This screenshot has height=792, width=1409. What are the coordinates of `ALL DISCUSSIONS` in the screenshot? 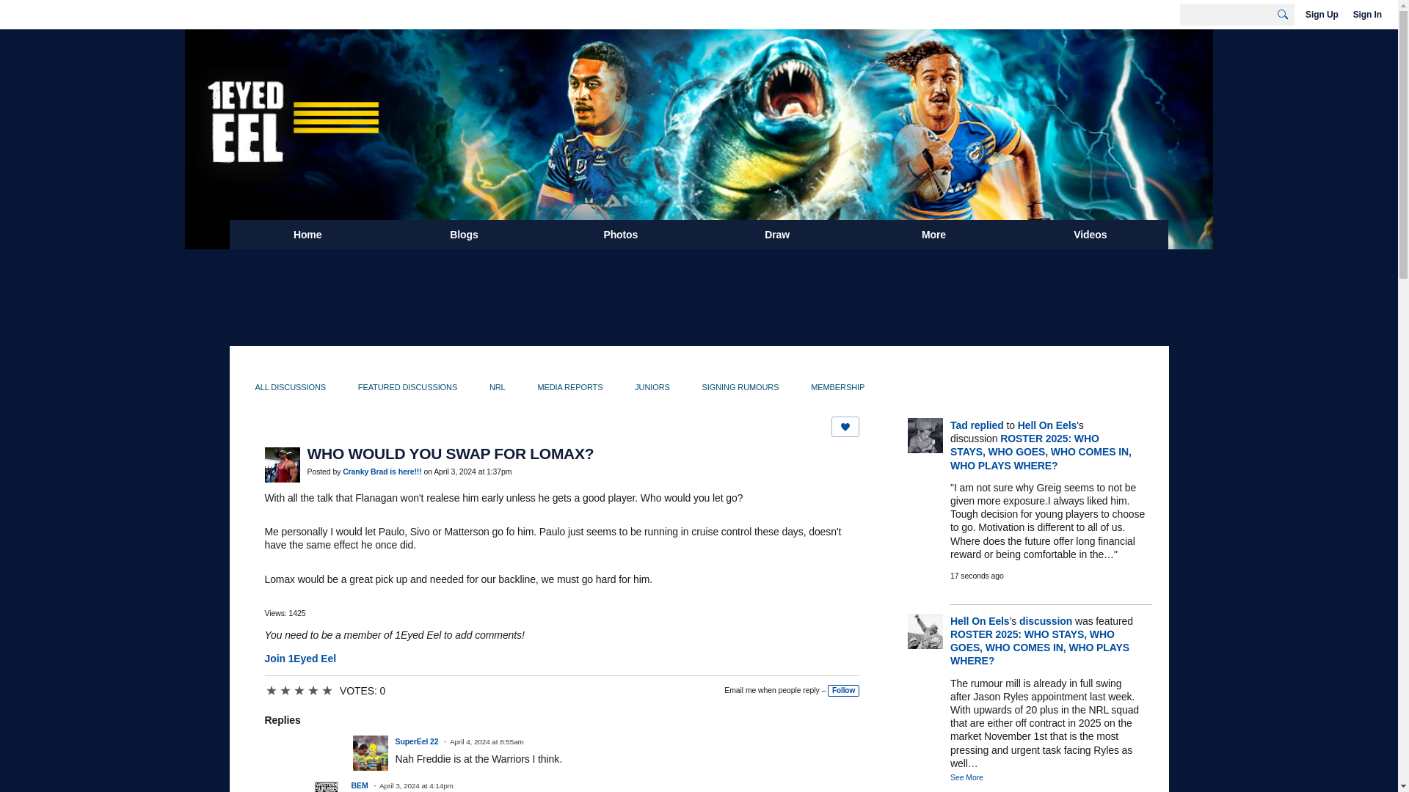 It's located at (291, 387).